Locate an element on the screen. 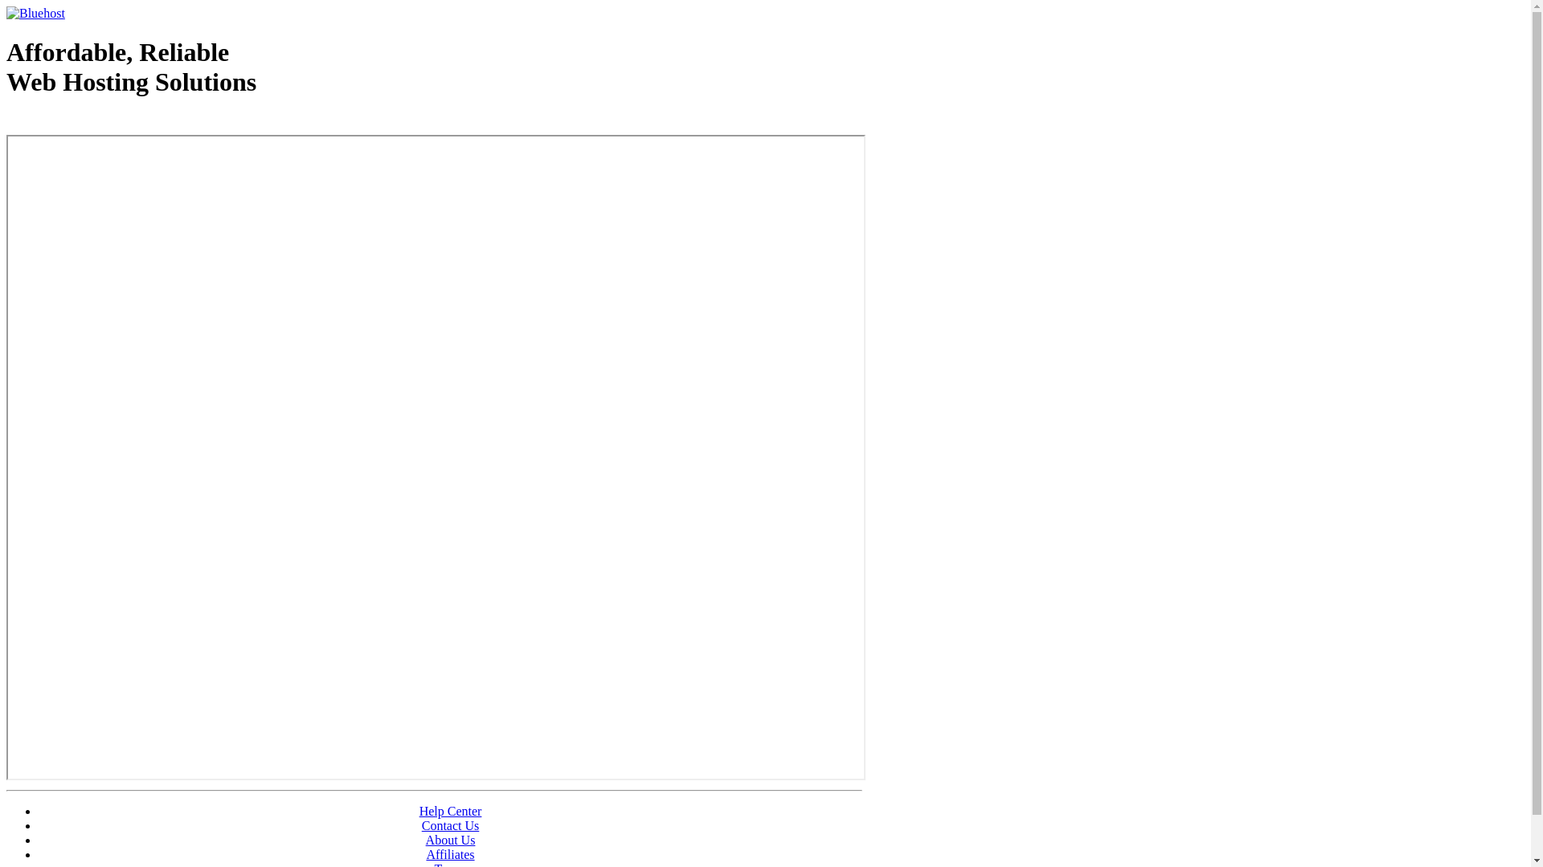 This screenshot has height=867, width=1543. Contact Us is located at coordinates (451, 825).